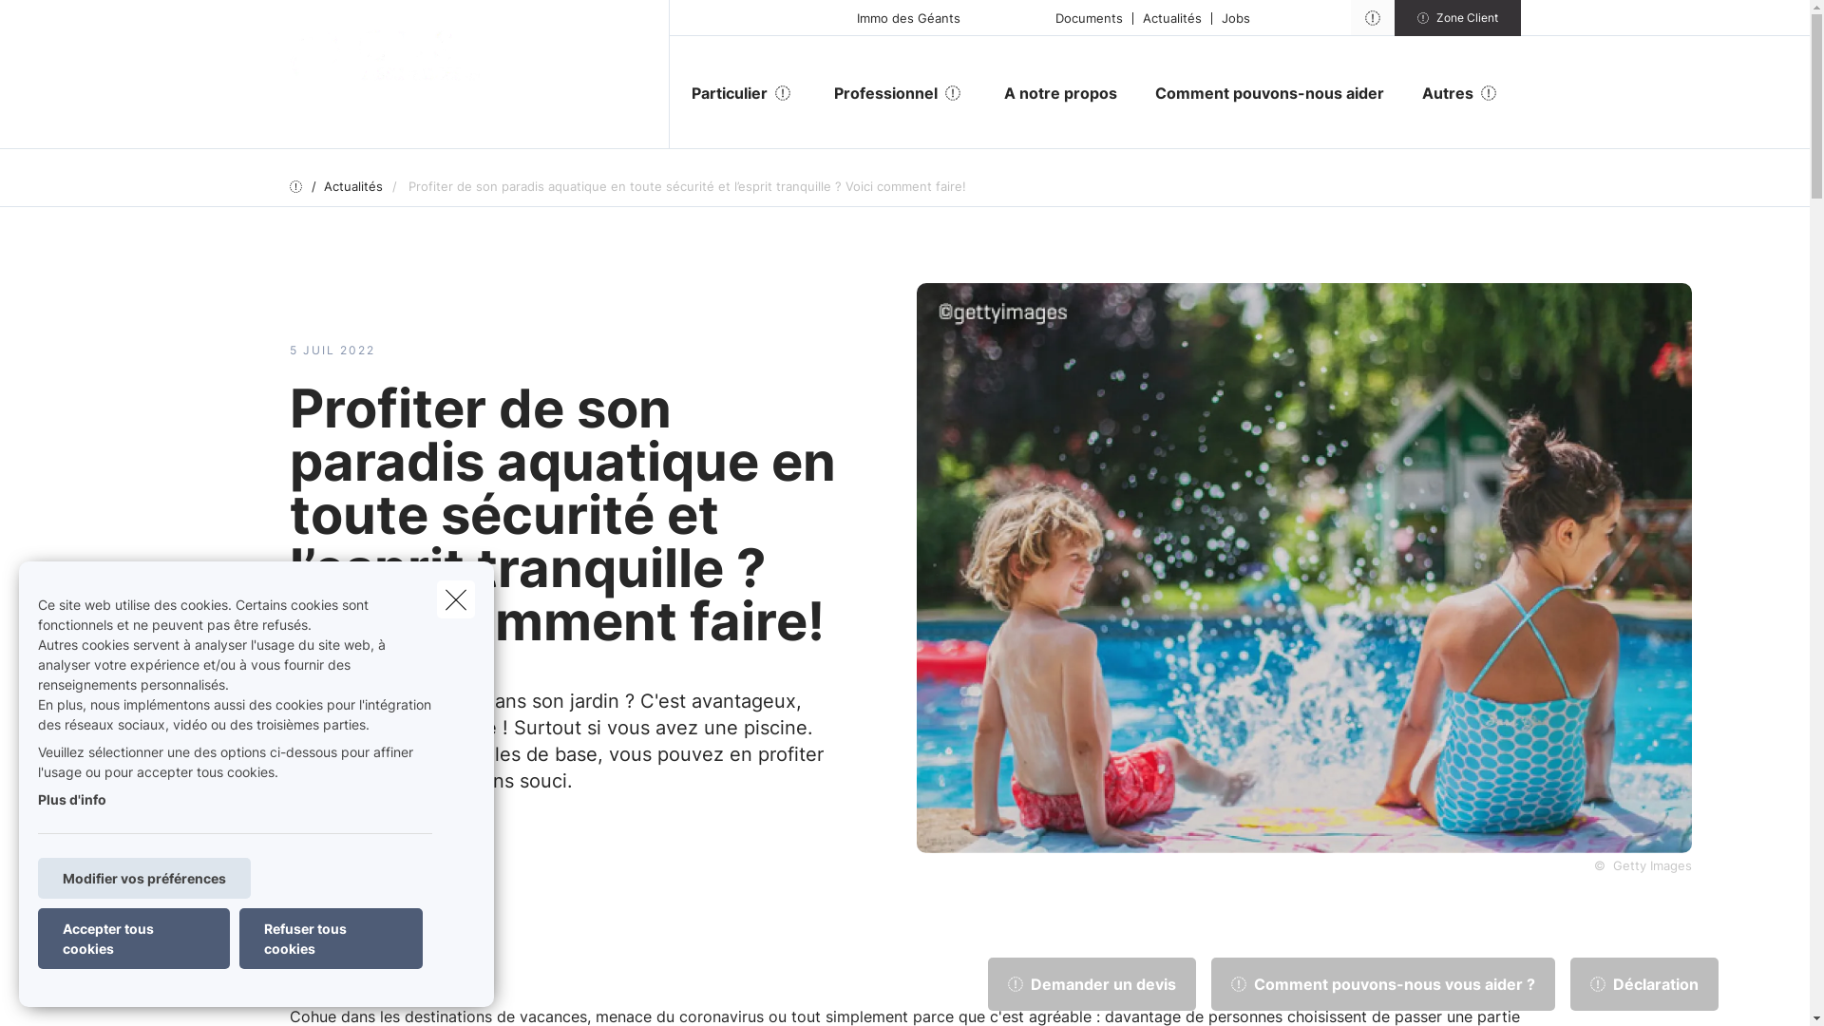 The width and height of the screenshot is (1824, 1026). Describe the element at coordinates (879, 93) in the screenshot. I see `Professionnel` at that location.